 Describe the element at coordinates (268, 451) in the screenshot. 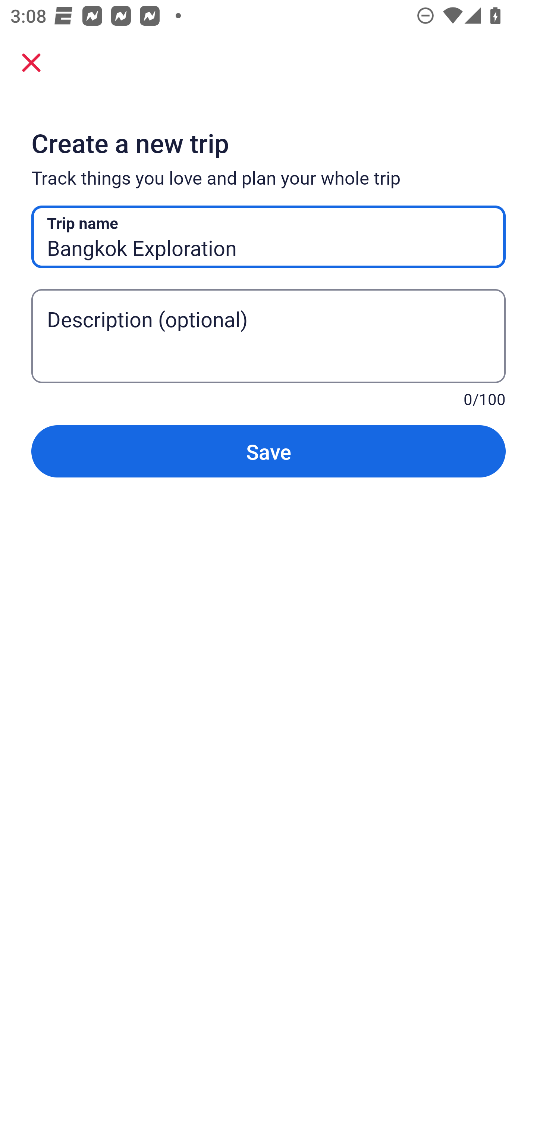

I see `Save Button Save` at that location.